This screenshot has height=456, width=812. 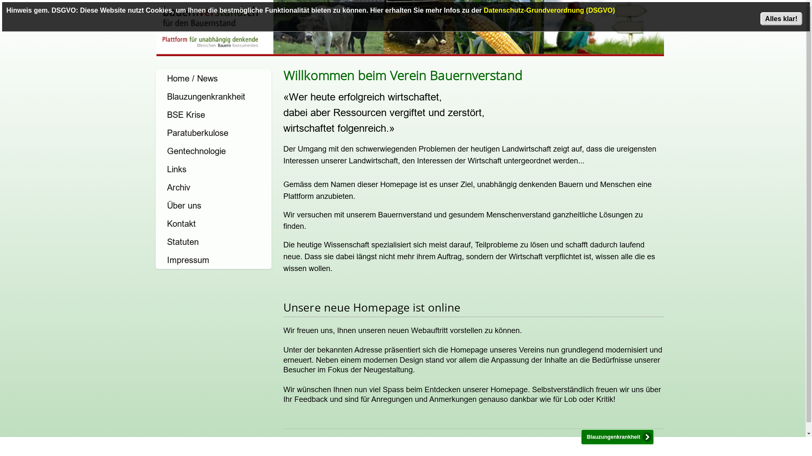 I want to click on Kontakt, so click(x=214, y=224).